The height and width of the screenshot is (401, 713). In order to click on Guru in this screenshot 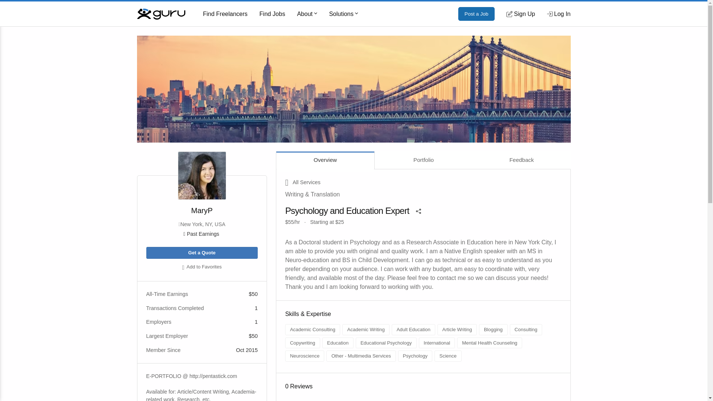, I will do `click(160, 13)`.